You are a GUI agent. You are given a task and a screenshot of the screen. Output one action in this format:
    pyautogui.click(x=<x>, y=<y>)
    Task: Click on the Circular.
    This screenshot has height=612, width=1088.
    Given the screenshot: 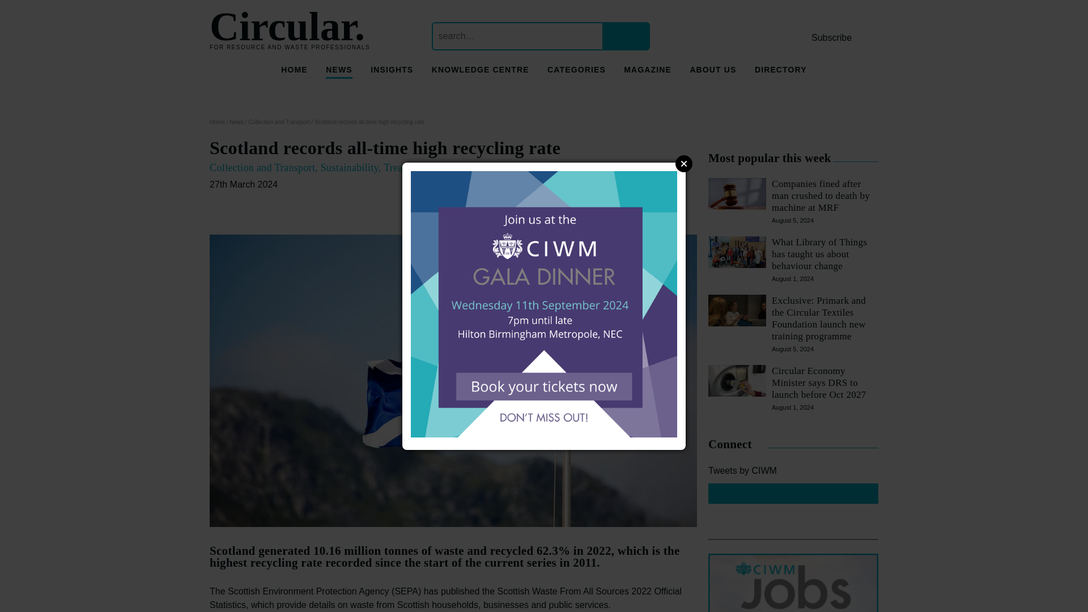 What is the action you would take?
    pyautogui.click(x=287, y=26)
    